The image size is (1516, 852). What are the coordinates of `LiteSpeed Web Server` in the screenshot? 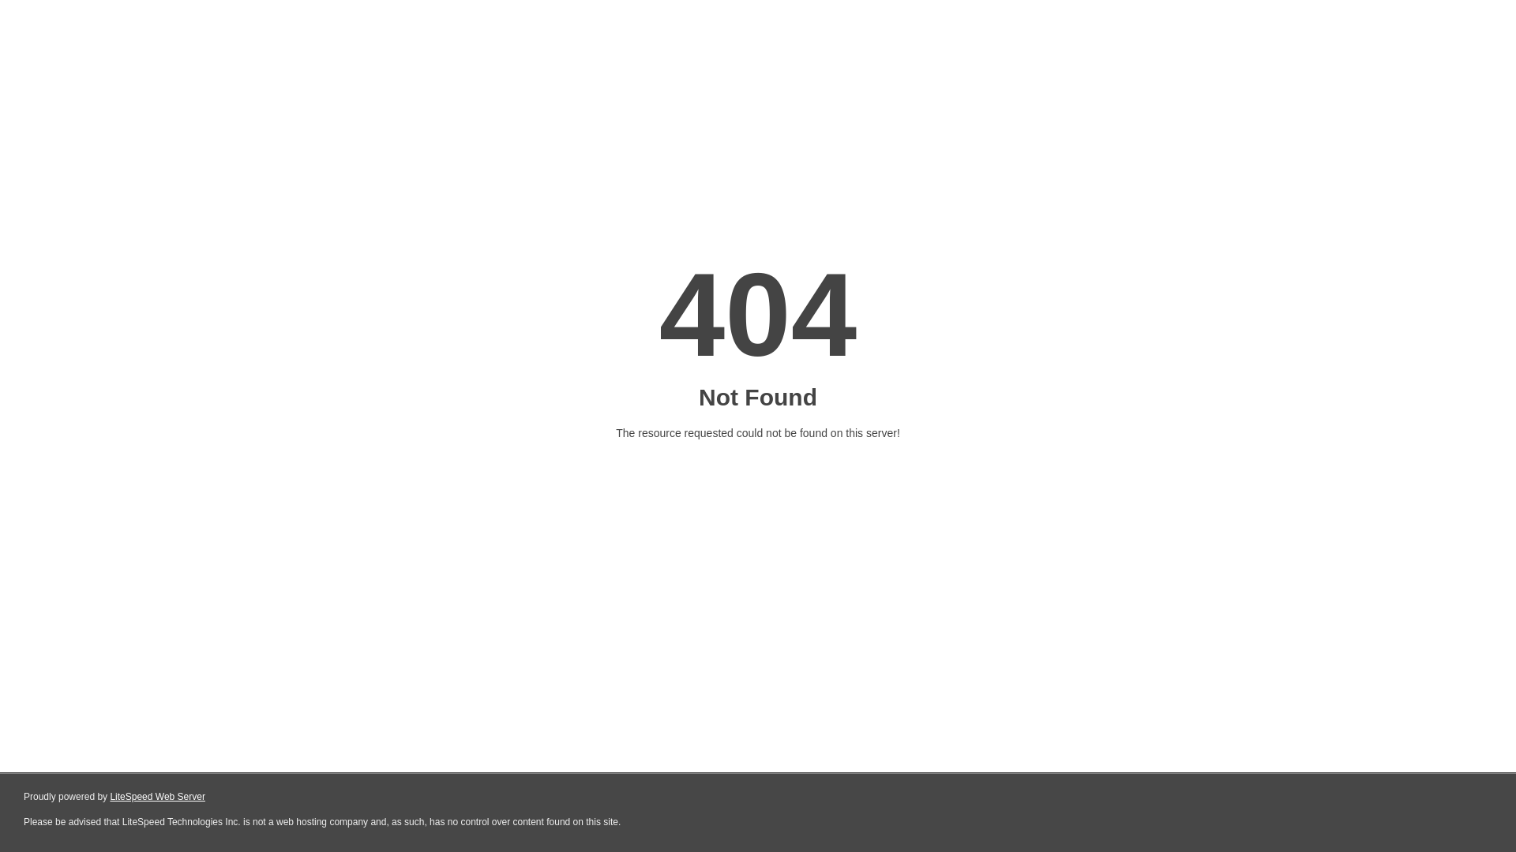 It's located at (158, 797).